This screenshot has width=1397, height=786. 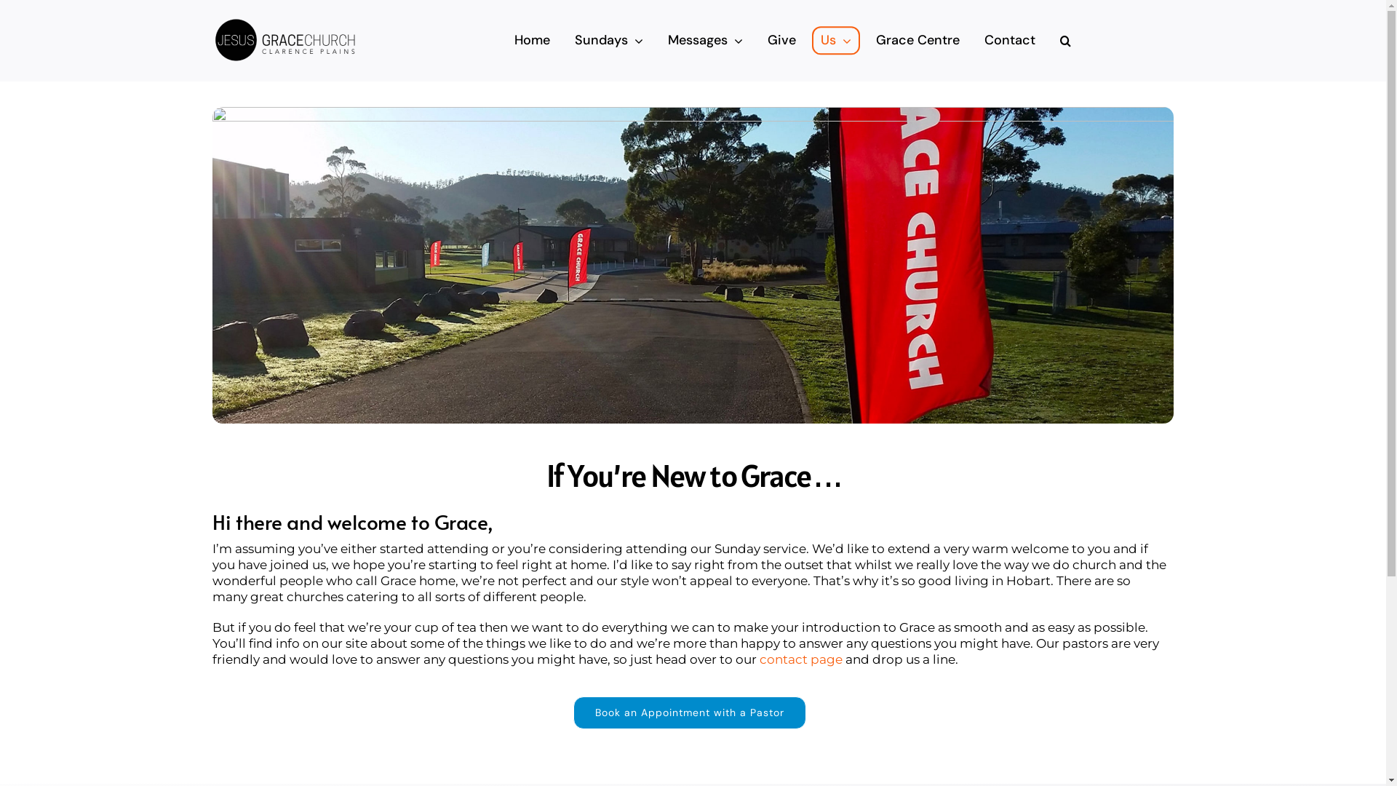 What do you see at coordinates (609, 41) in the screenshot?
I see `Sundays` at bounding box center [609, 41].